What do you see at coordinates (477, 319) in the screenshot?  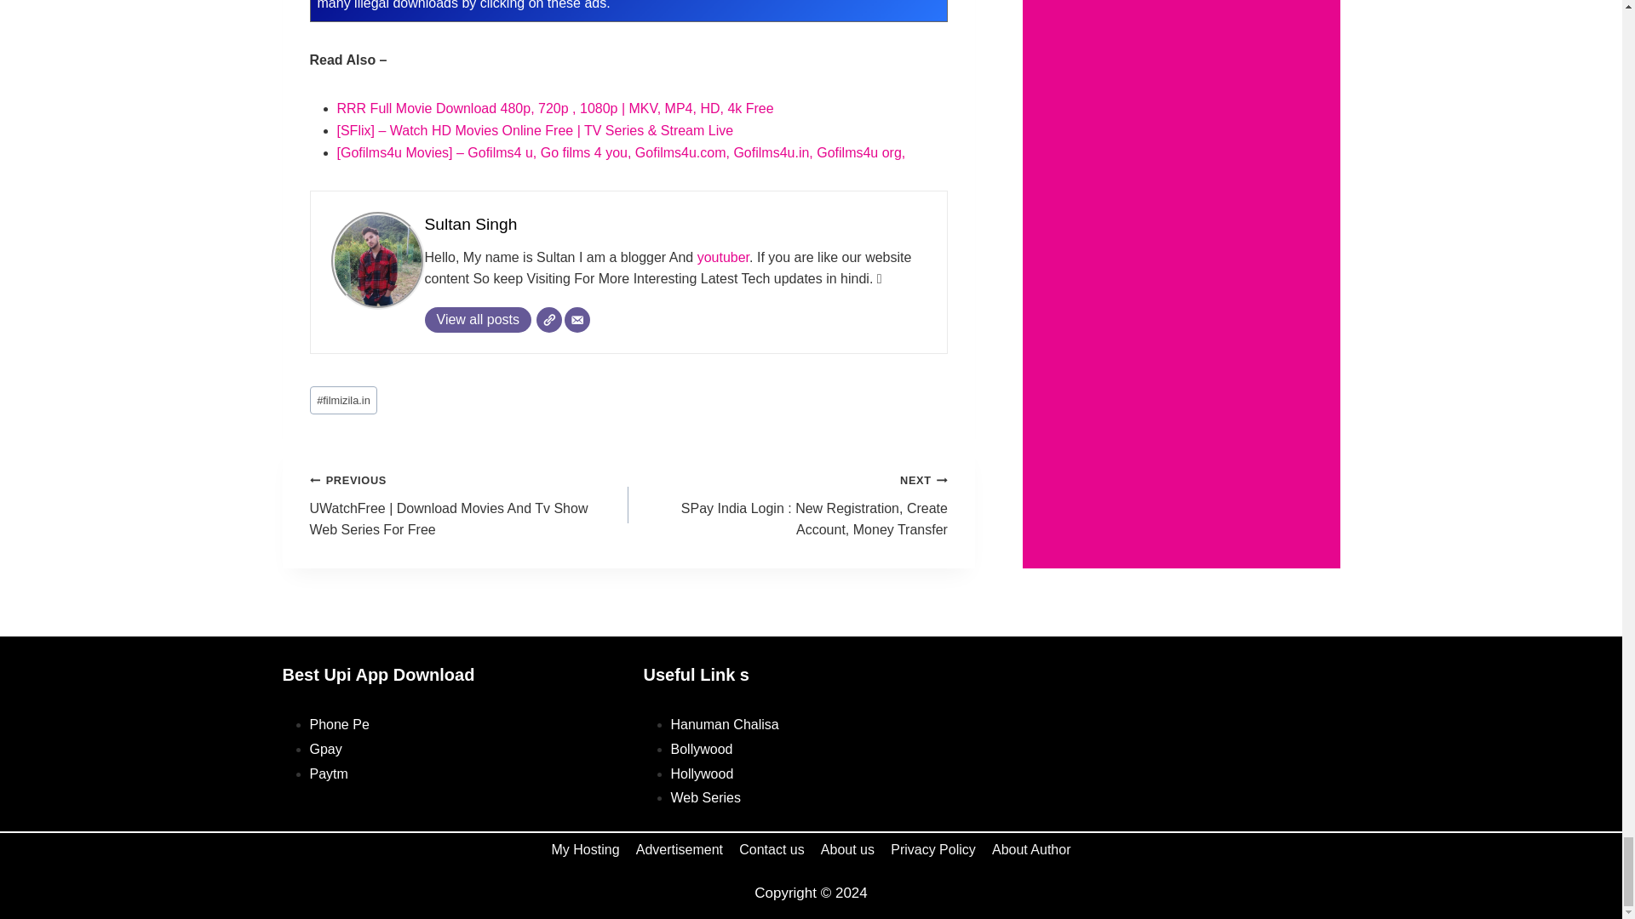 I see `View all posts` at bounding box center [477, 319].